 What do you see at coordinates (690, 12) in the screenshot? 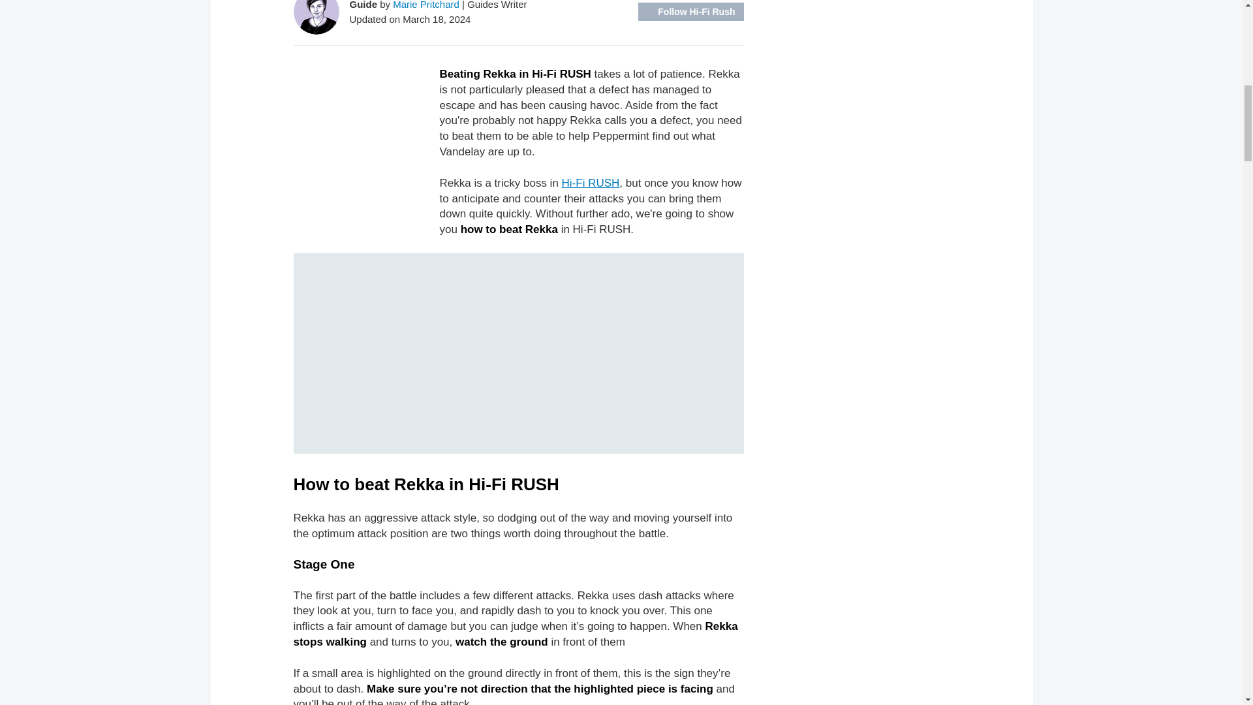
I see `Follow Hi-Fi Rush` at bounding box center [690, 12].